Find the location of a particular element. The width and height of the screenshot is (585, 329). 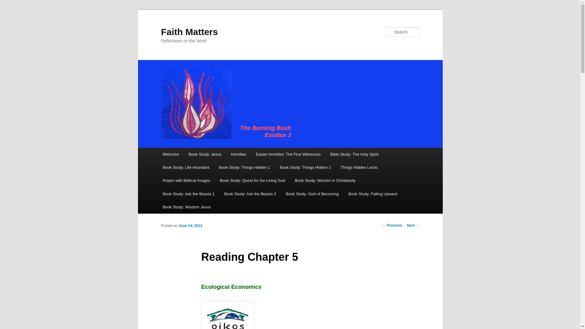

Book Study: Things Hidden 1 is located at coordinates (244, 168).